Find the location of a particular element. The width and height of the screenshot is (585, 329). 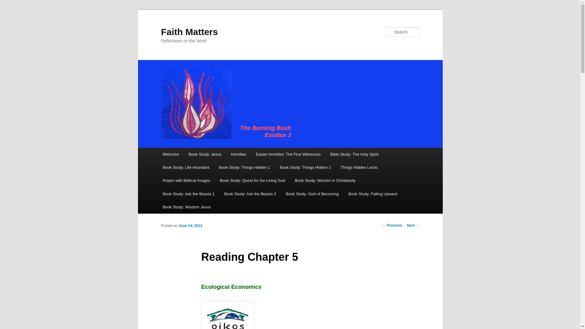

Book Study: Things Hidden 1 is located at coordinates (244, 168).